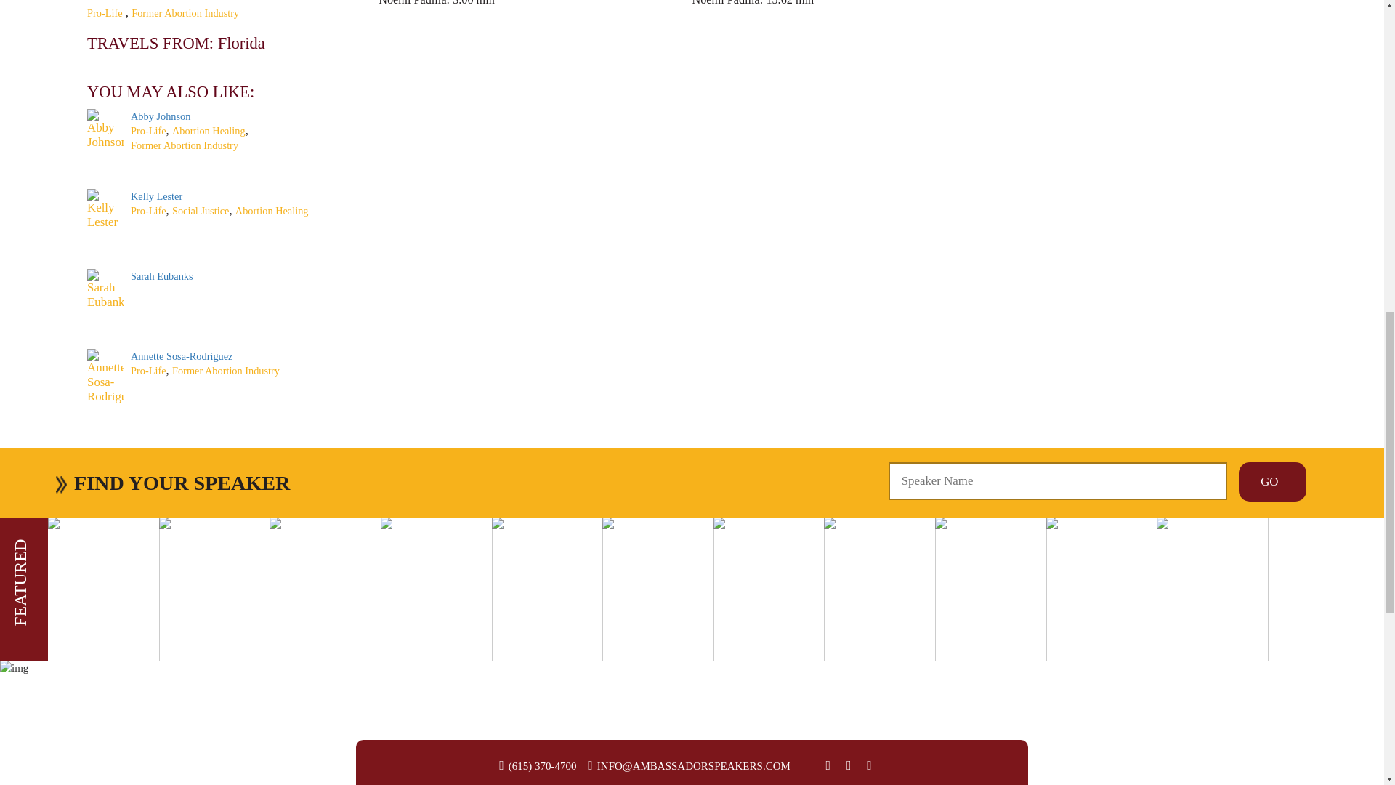  I want to click on Abortion Healing, so click(208, 130).